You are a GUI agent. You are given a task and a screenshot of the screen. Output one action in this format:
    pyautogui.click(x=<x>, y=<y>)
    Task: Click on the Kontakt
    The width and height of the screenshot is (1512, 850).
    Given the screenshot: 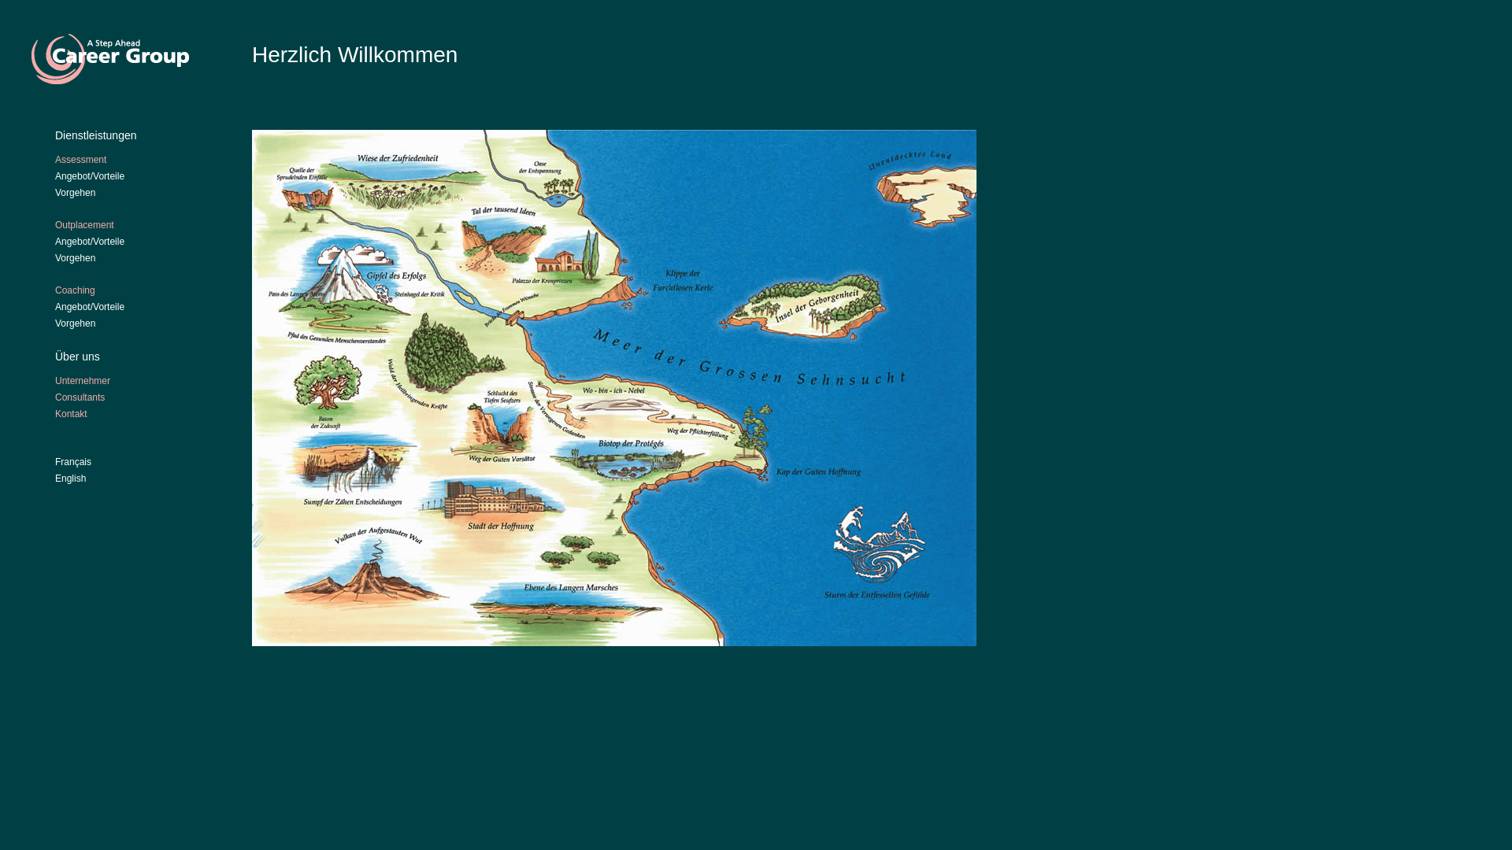 What is the action you would take?
    pyautogui.click(x=71, y=414)
    